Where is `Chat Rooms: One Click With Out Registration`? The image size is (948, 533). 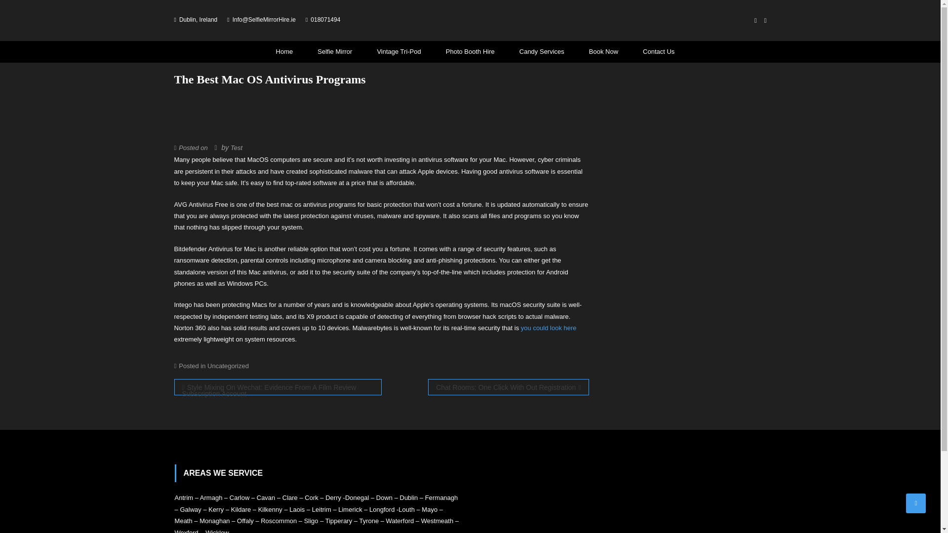 Chat Rooms: One Click With Out Registration is located at coordinates (509, 387).